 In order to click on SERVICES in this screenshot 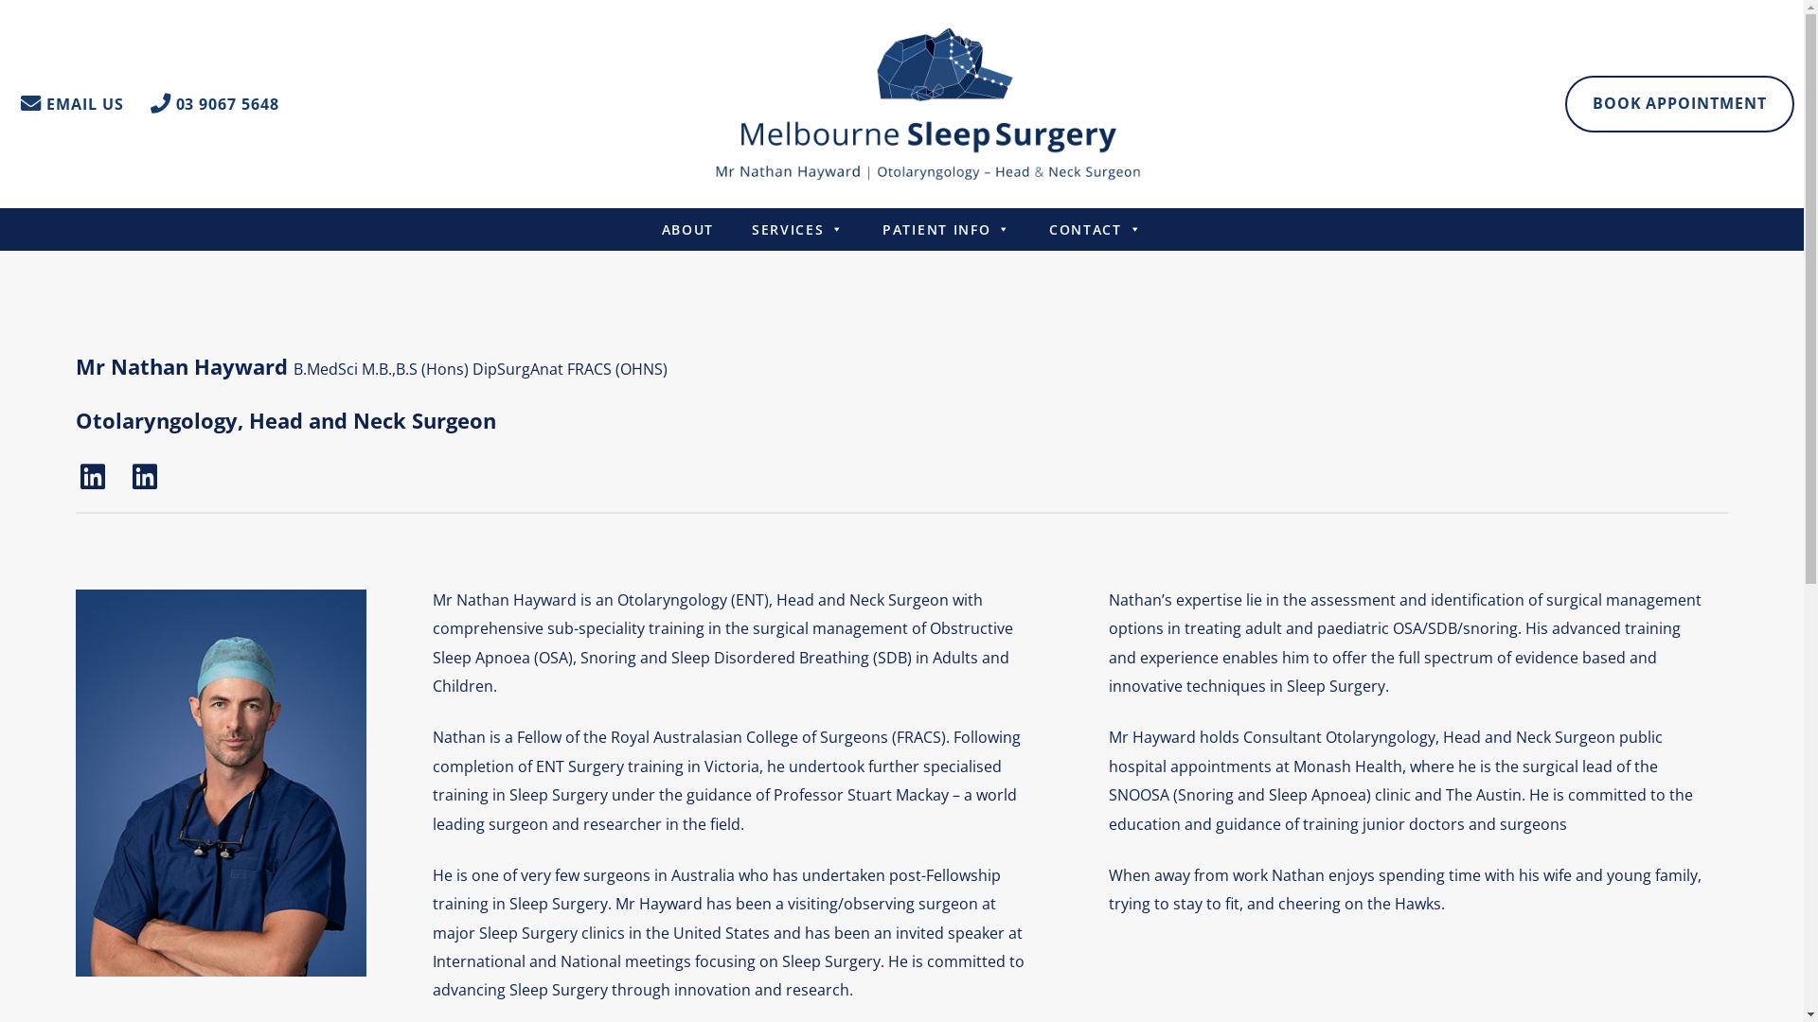, I will do `click(798, 229)`.